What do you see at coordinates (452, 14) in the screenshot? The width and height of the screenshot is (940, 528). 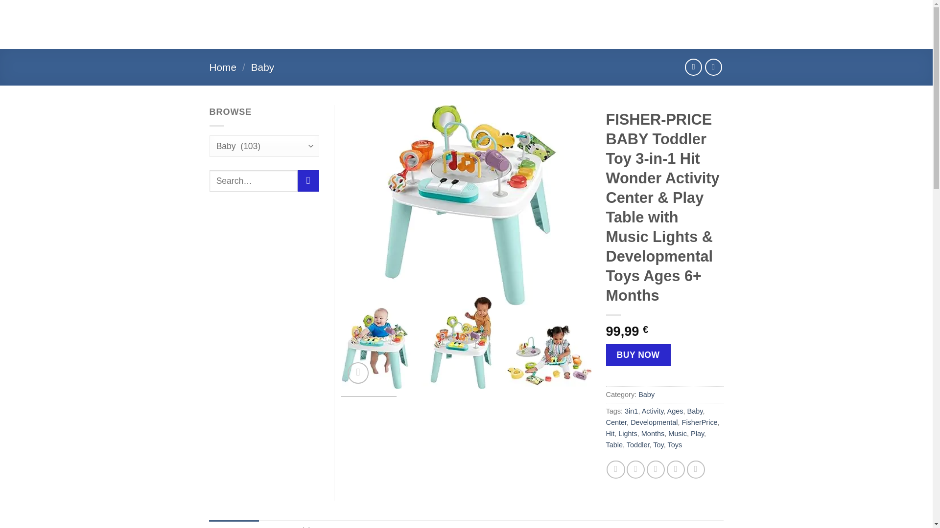 I see `WEB-STORIES` at bounding box center [452, 14].